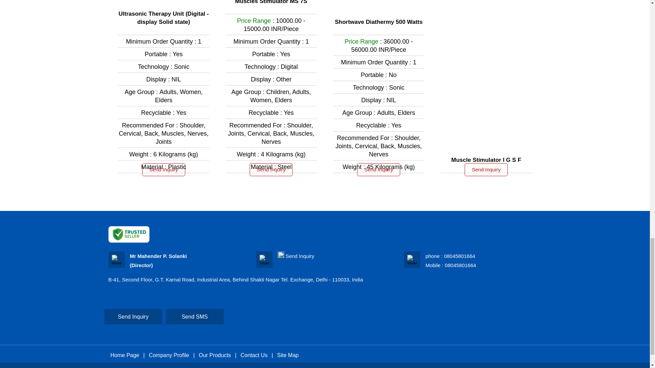  What do you see at coordinates (271, 3) in the screenshot?
I see `Muscles Stimulator MS 7S` at bounding box center [271, 3].